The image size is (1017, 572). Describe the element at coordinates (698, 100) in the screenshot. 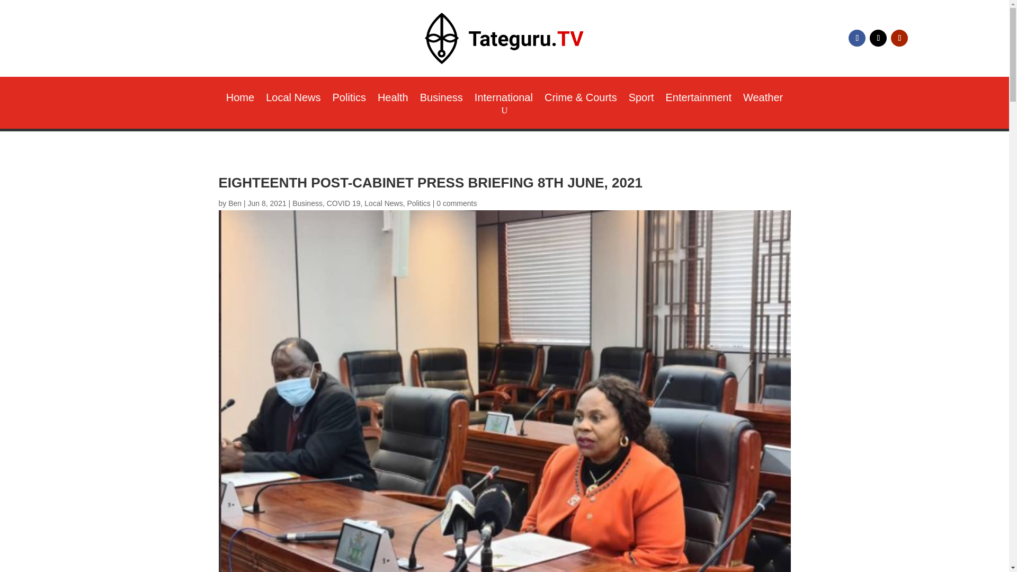

I see `Entertainment` at that location.